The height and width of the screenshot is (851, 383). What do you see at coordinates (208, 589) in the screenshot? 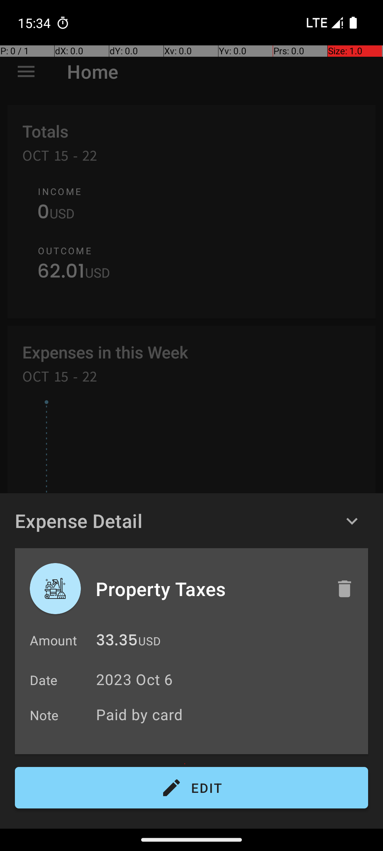
I see `Property Taxes` at bounding box center [208, 589].